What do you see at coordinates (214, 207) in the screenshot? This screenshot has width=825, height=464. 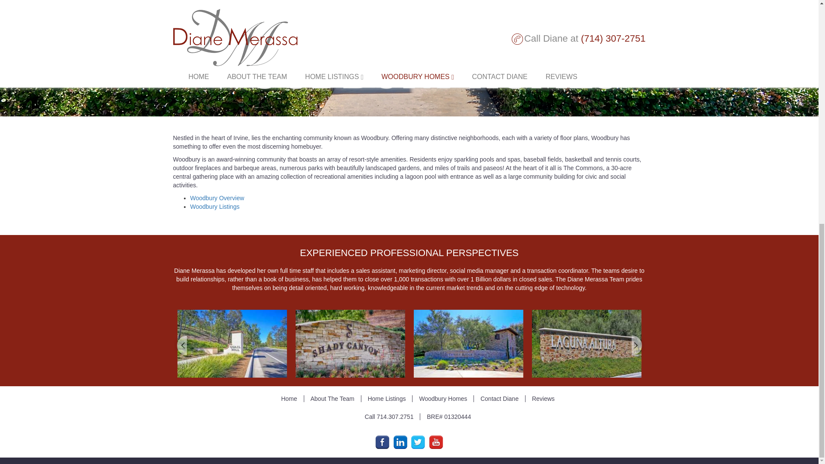 I see `Woodbury Listings` at bounding box center [214, 207].